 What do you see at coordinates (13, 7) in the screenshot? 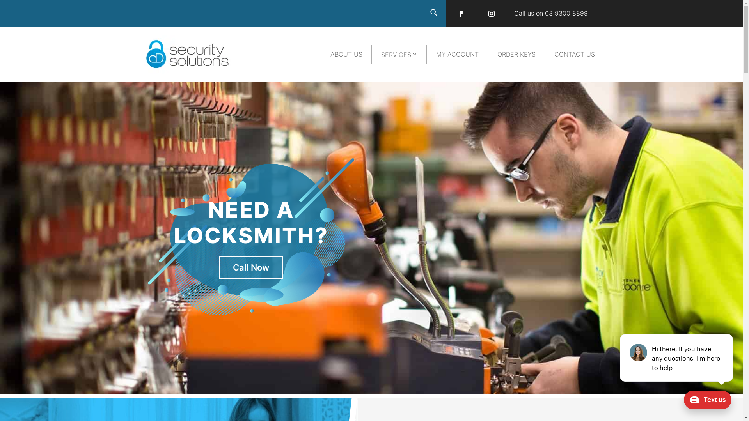
I see `Search` at bounding box center [13, 7].